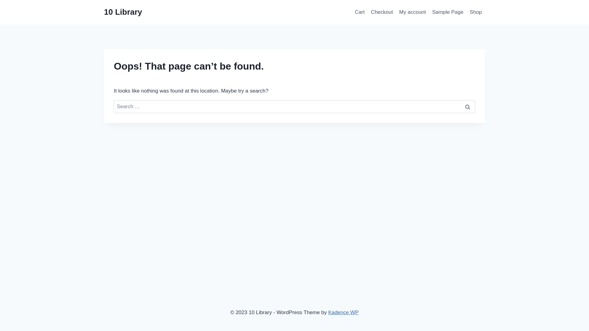 The width and height of the screenshot is (589, 331). What do you see at coordinates (382, 12) in the screenshot?
I see `Checkout` at bounding box center [382, 12].